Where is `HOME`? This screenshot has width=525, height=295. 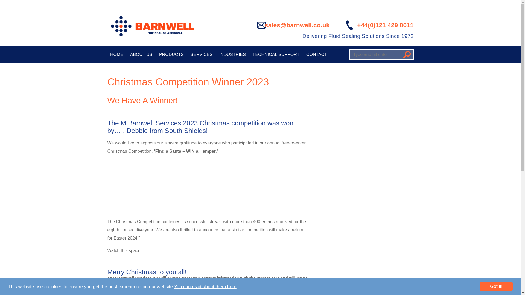
HOME is located at coordinates (116, 55).